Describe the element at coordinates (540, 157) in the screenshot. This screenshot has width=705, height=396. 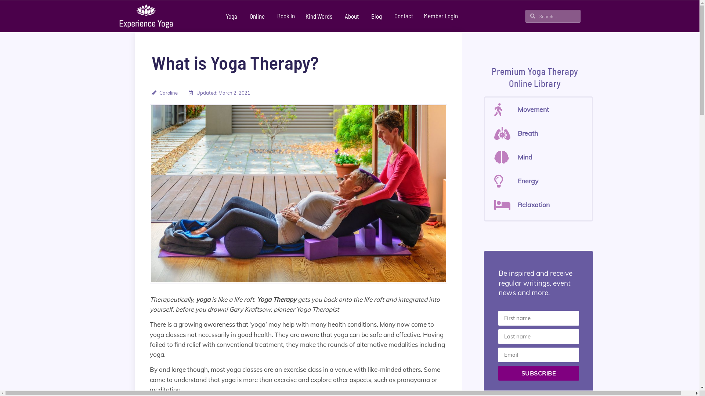
I see `Mind` at that location.